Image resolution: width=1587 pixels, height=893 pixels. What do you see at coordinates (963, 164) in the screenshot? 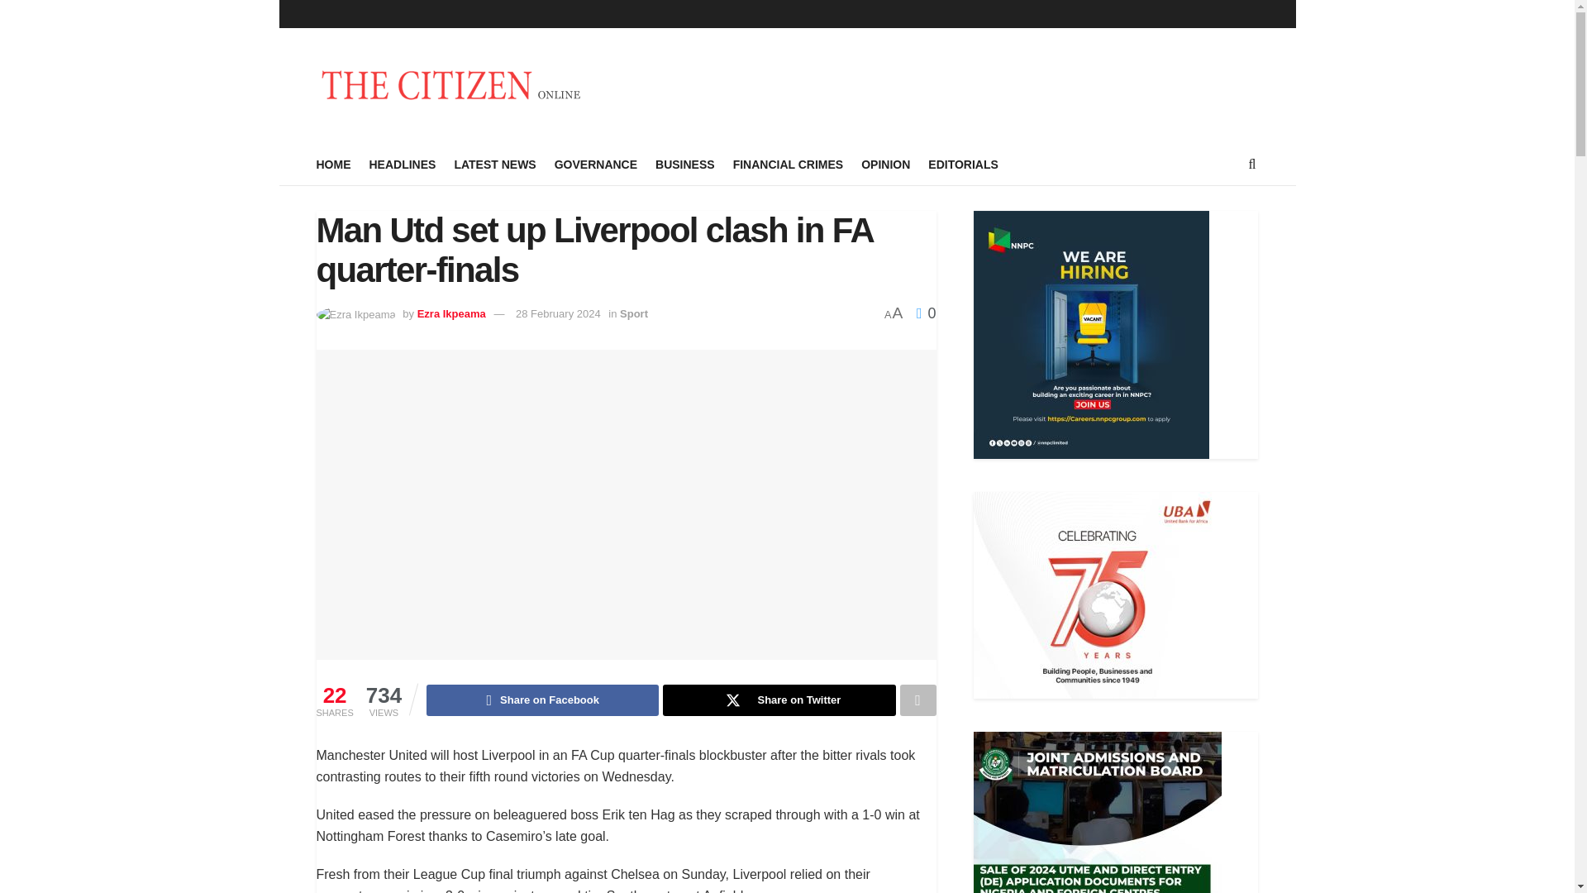
I see `EDITORIALS` at bounding box center [963, 164].